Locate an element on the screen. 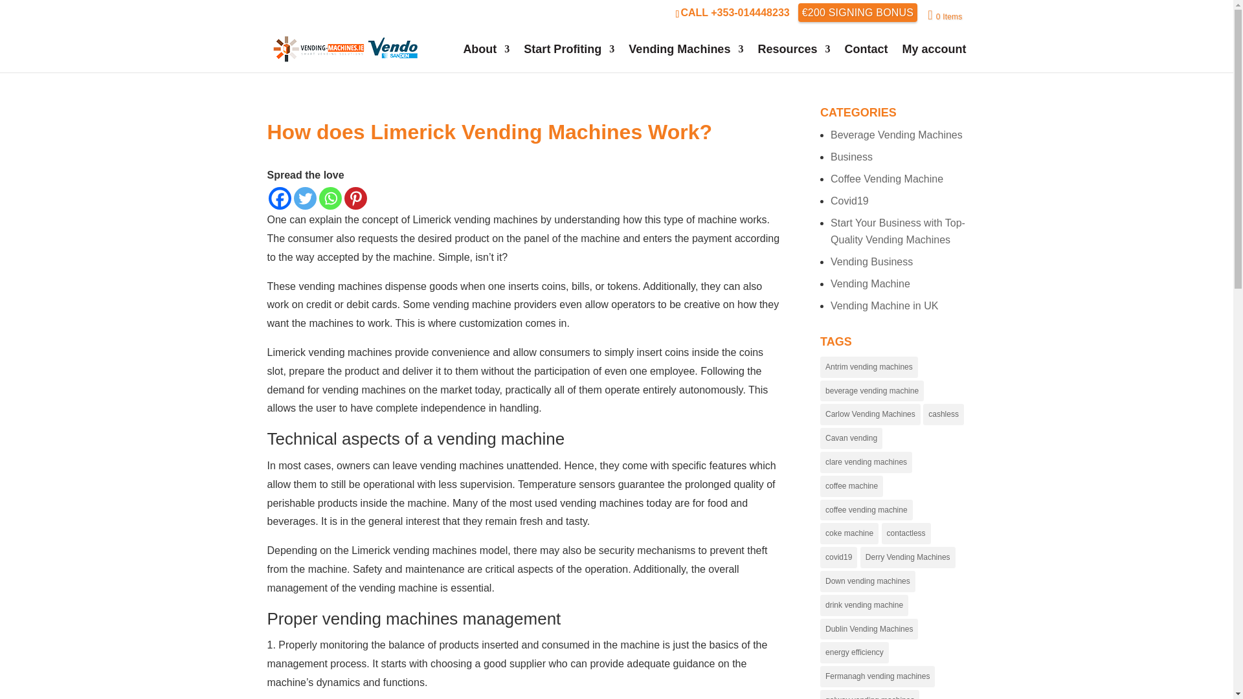  Facebook is located at coordinates (280, 198).